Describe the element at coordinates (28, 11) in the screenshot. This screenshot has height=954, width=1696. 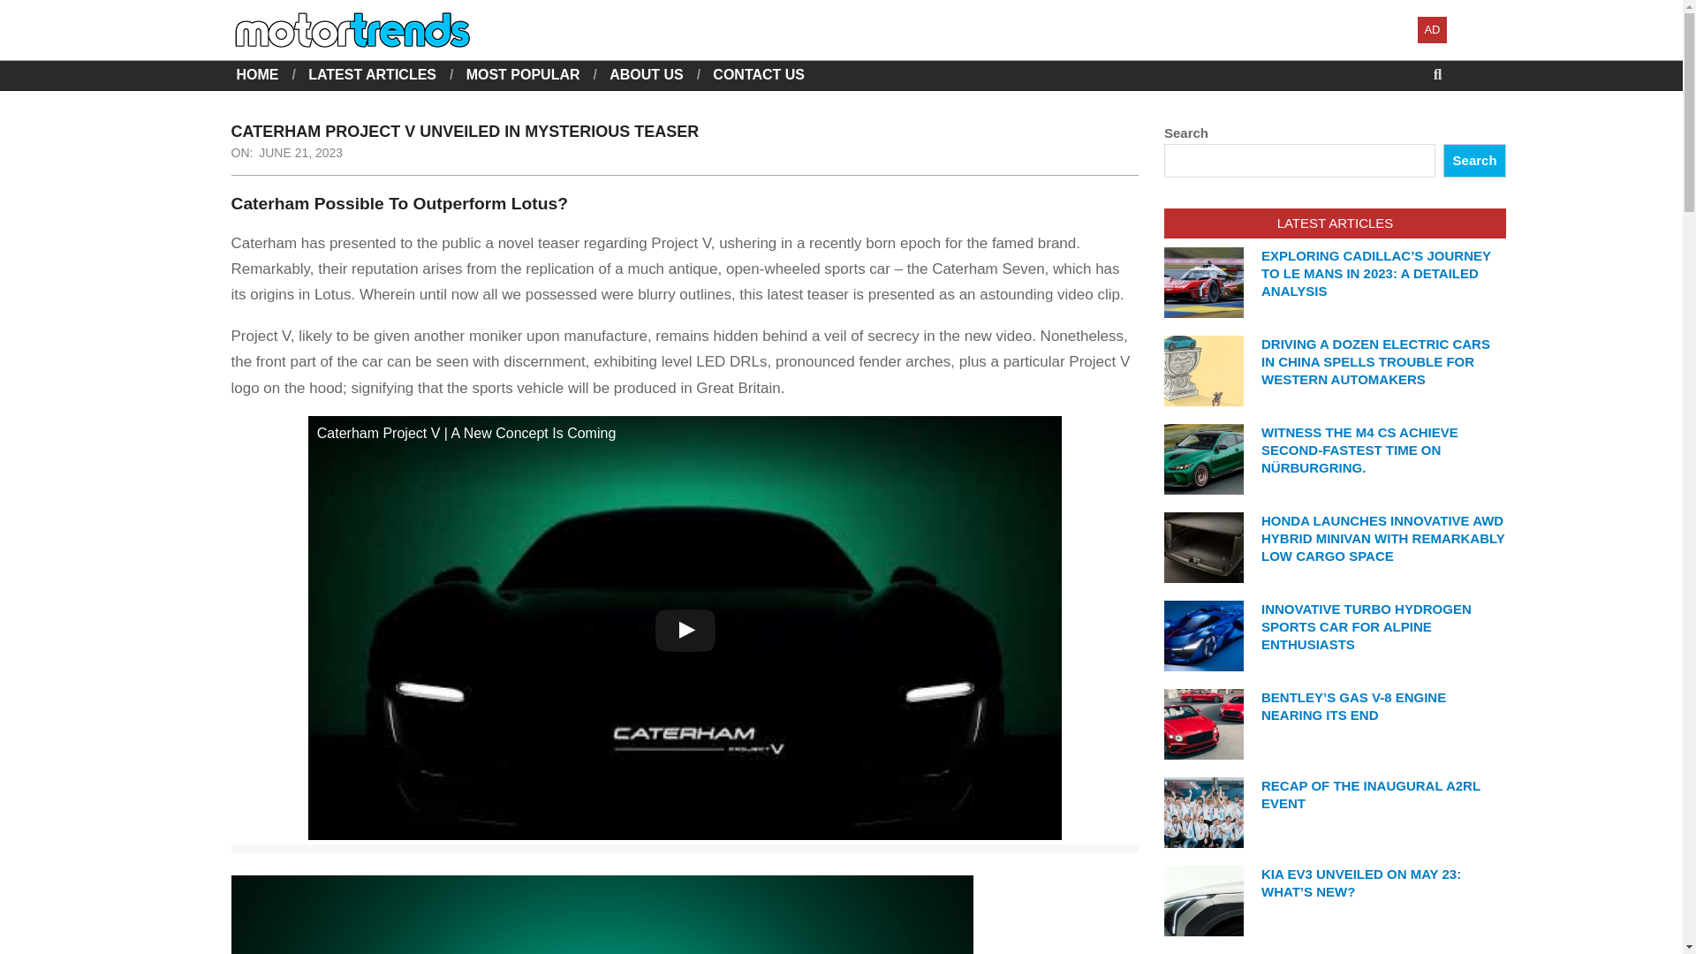
I see `Search` at that location.